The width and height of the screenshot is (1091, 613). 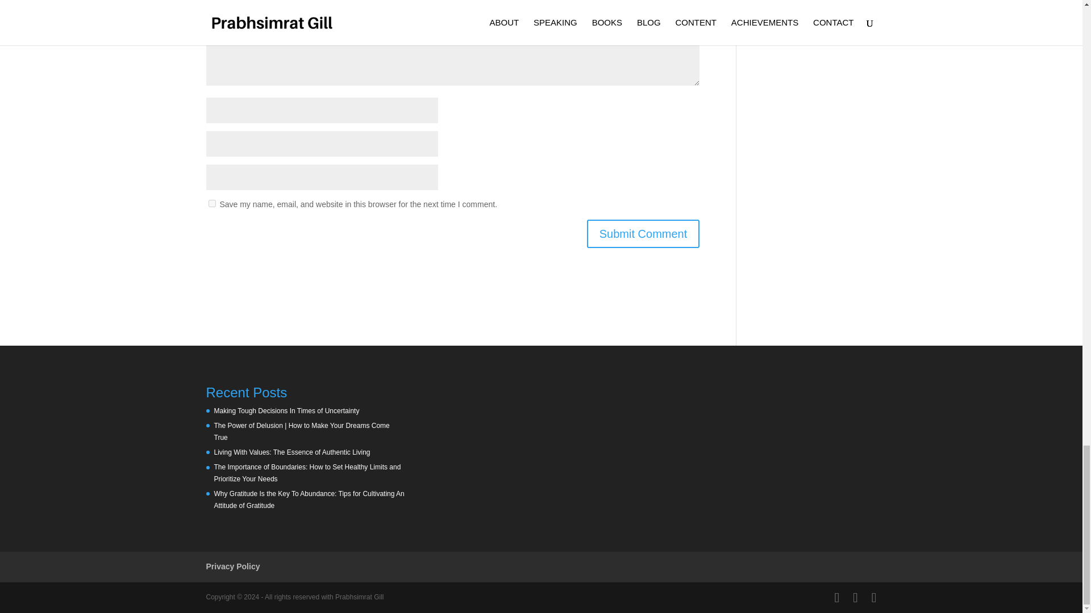 I want to click on Living With Values: The Essence of Authentic Living, so click(x=292, y=452).